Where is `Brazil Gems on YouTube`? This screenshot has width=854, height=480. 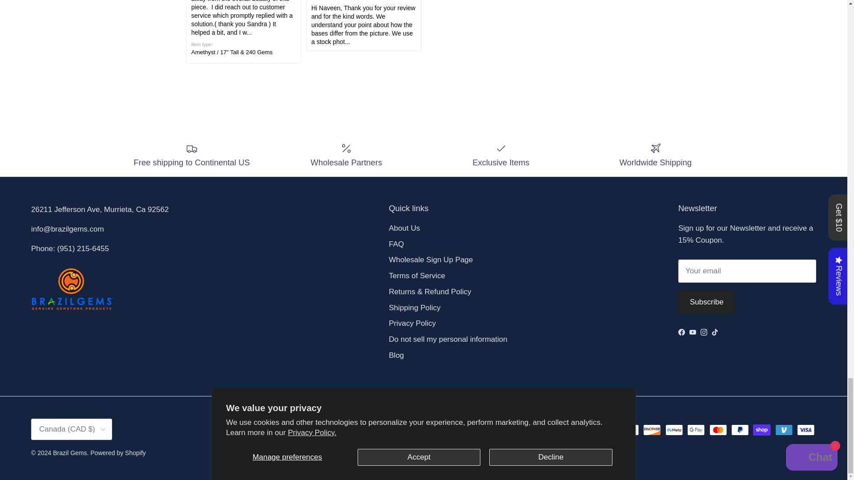 Brazil Gems on YouTube is located at coordinates (692, 332).